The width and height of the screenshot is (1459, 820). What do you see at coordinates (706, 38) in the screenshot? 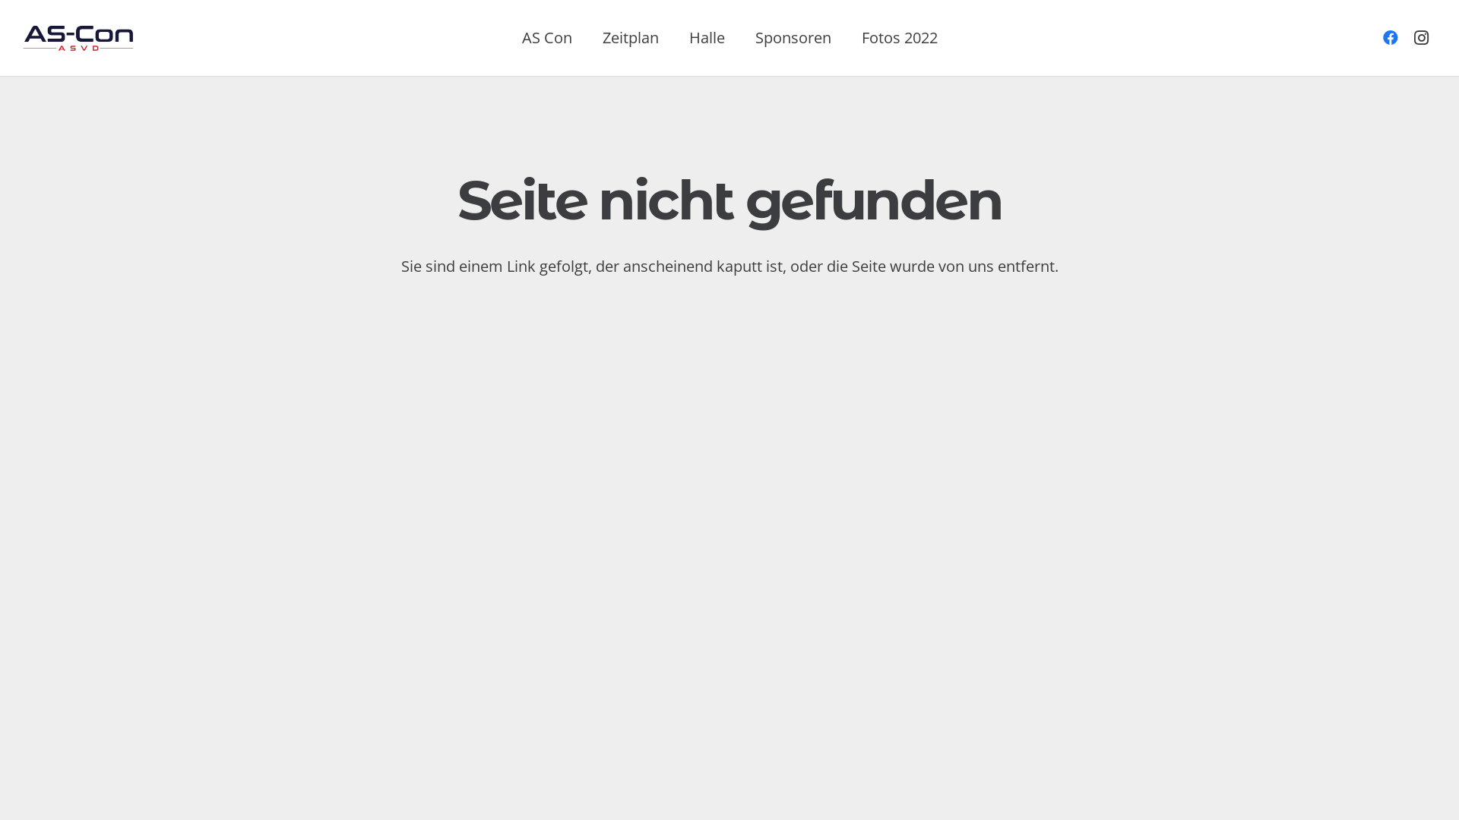
I see `Halle` at bounding box center [706, 38].